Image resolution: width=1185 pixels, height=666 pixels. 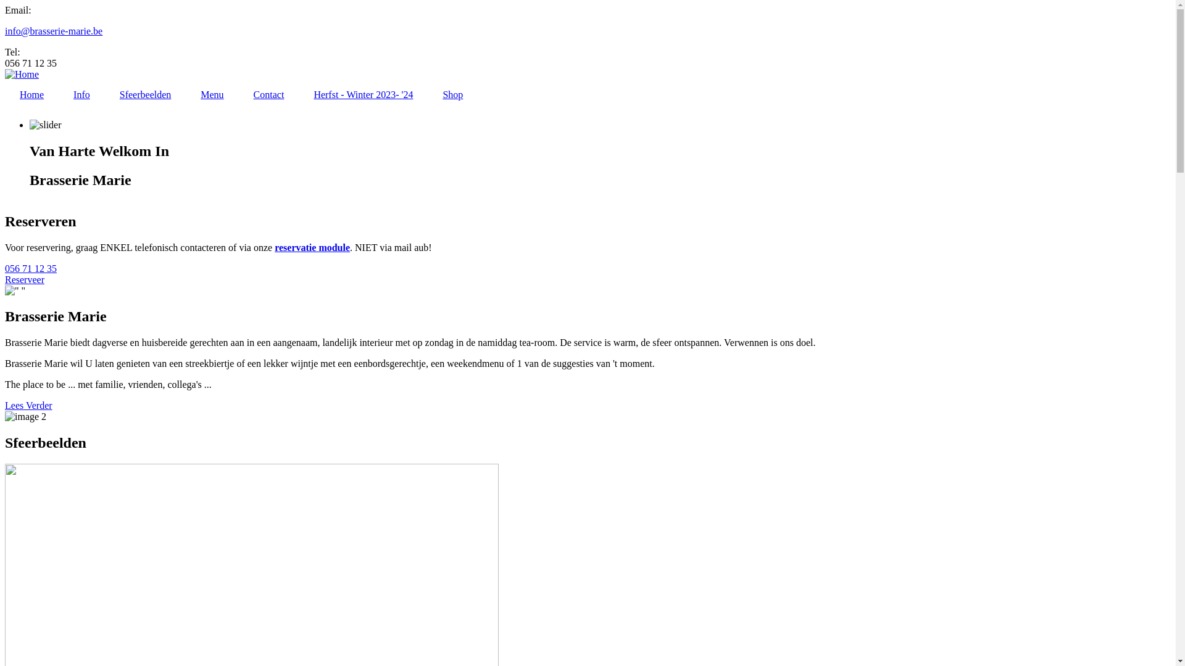 I want to click on Info, so click(x=81, y=95).